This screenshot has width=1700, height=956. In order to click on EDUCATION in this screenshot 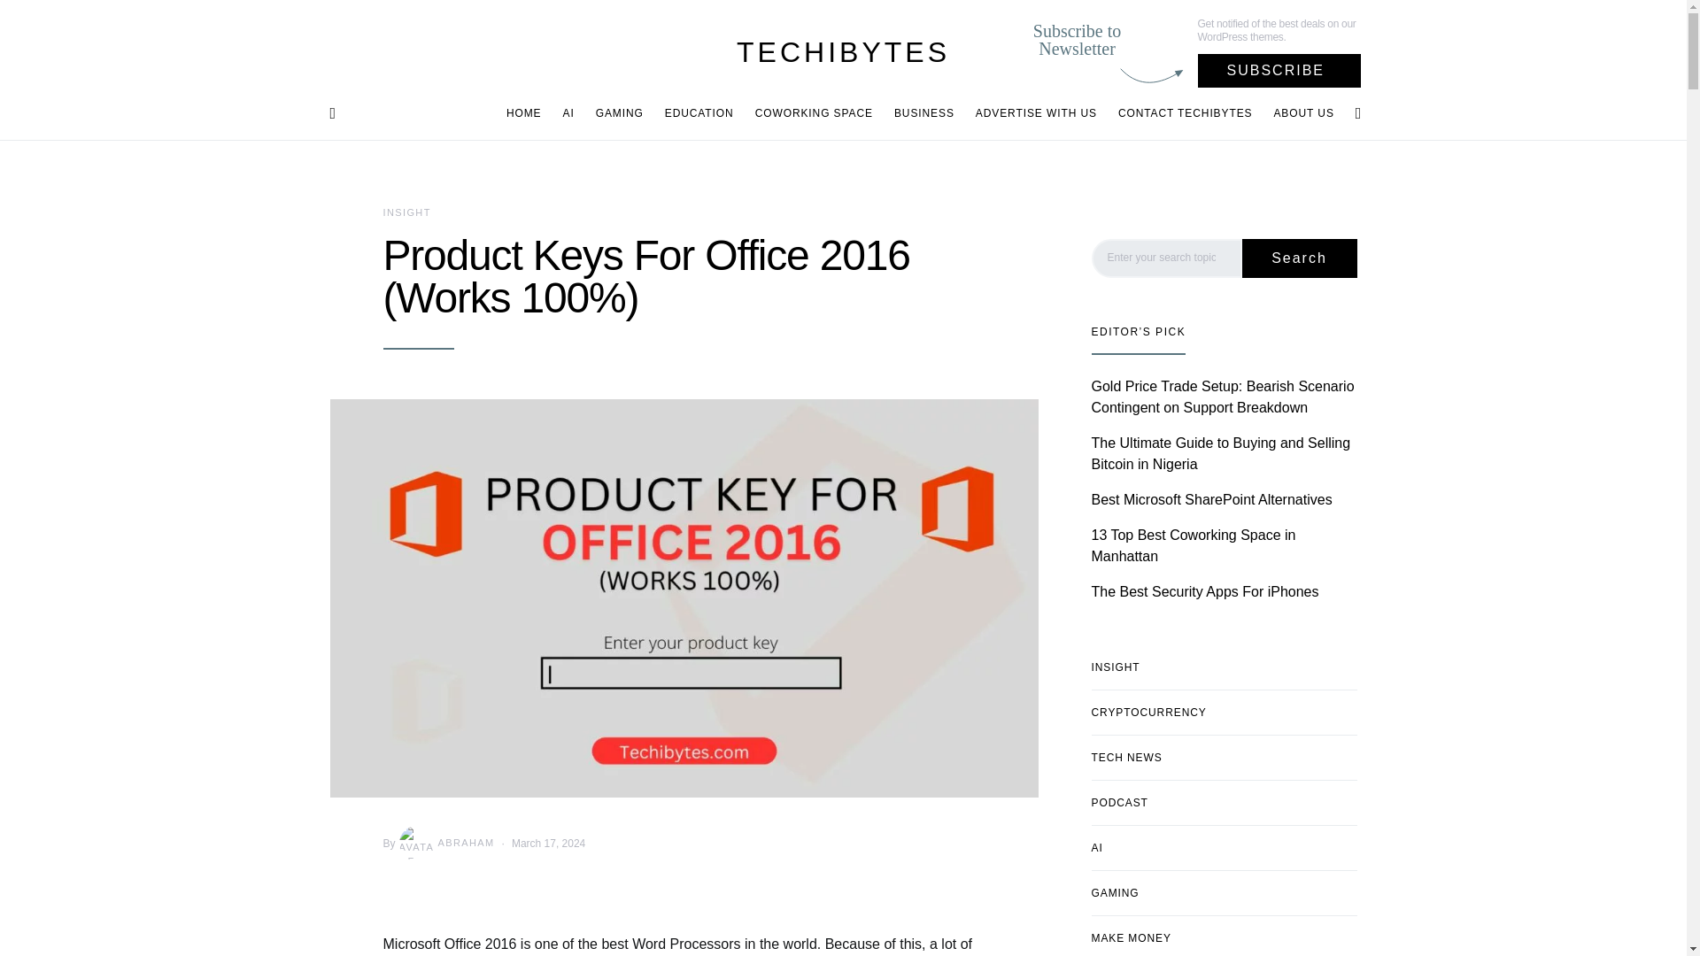, I will do `click(699, 113)`.